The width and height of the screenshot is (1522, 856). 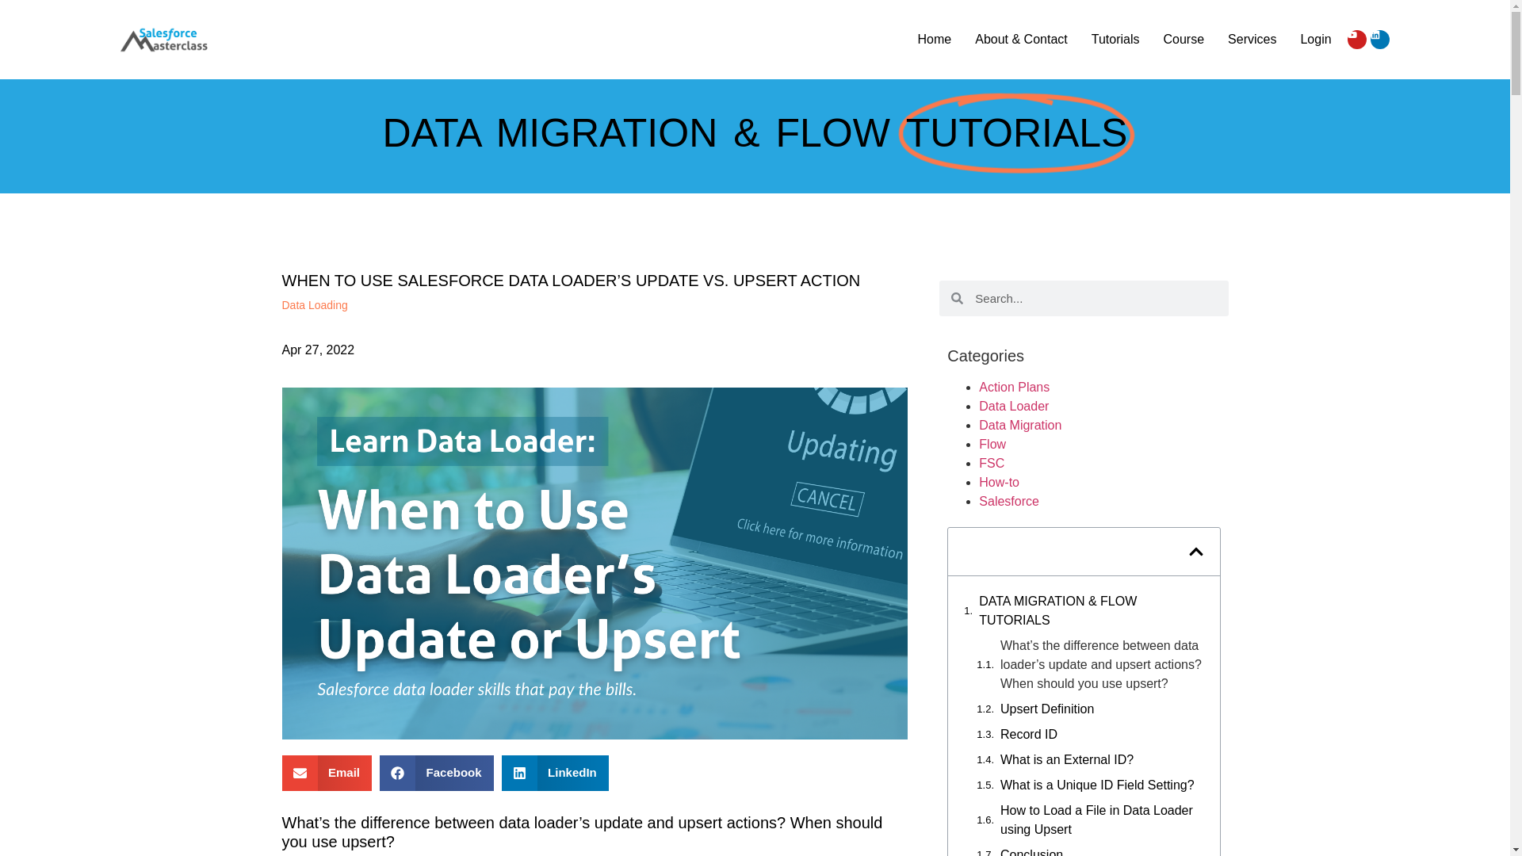 I want to click on How-to, so click(x=999, y=482).